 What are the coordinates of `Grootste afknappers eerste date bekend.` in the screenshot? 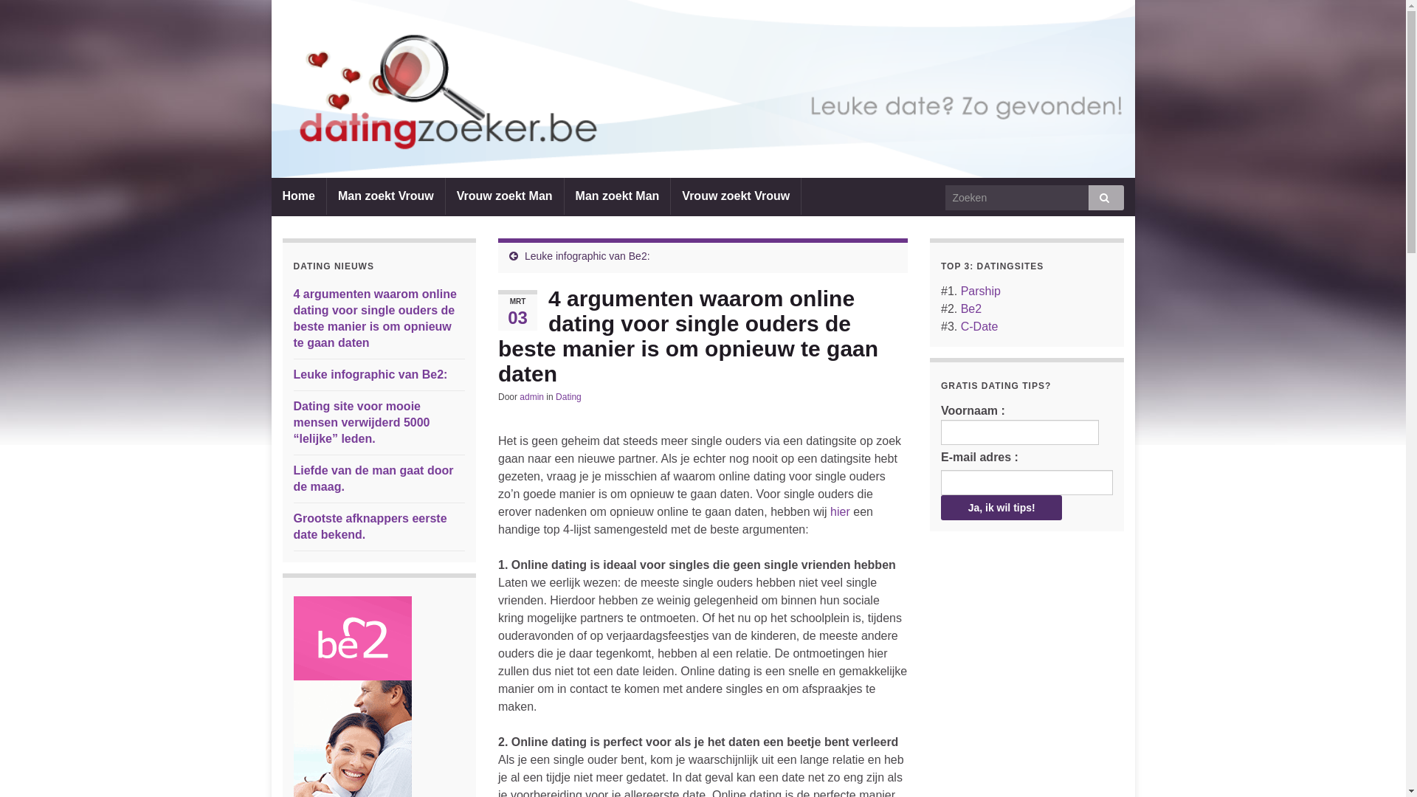 It's located at (370, 527).